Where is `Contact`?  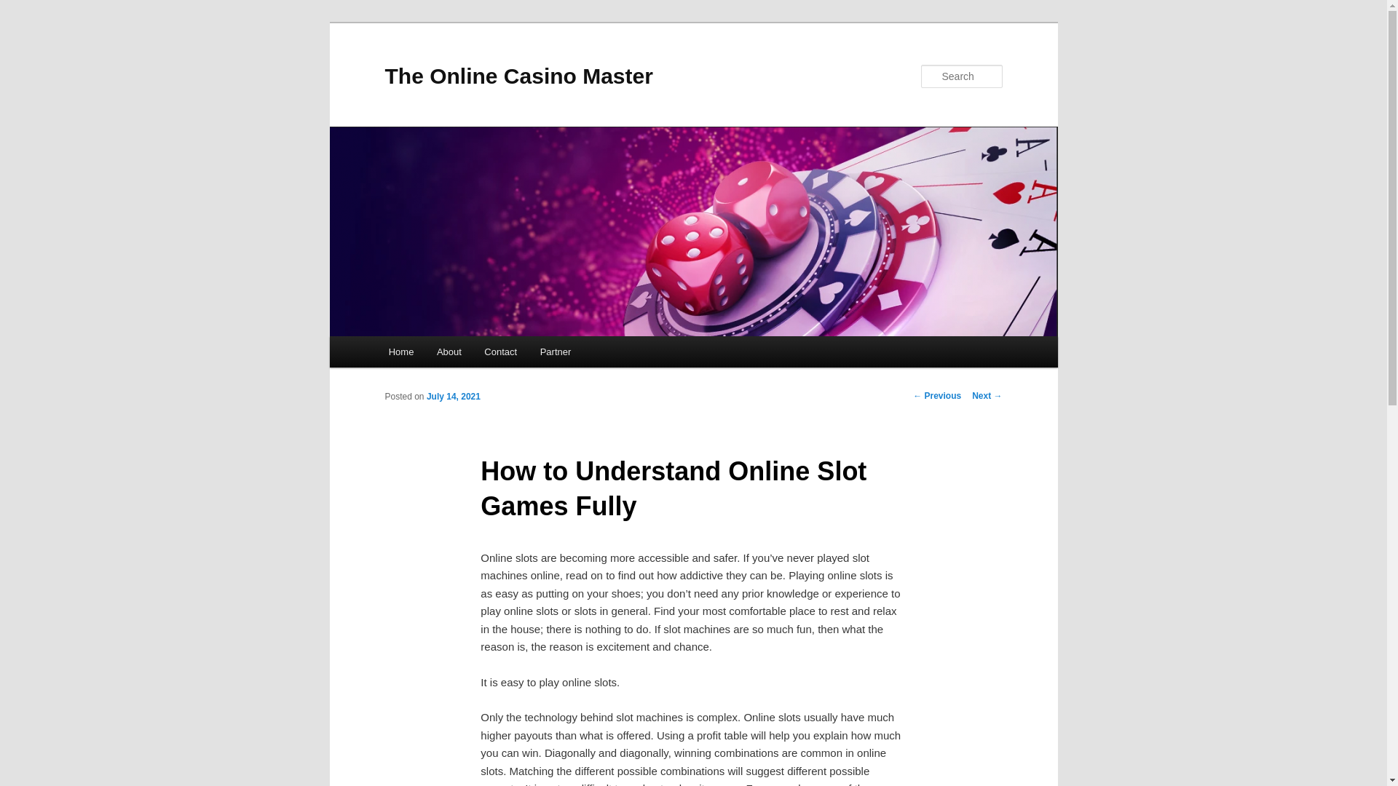 Contact is located at coordinates (501, 352).